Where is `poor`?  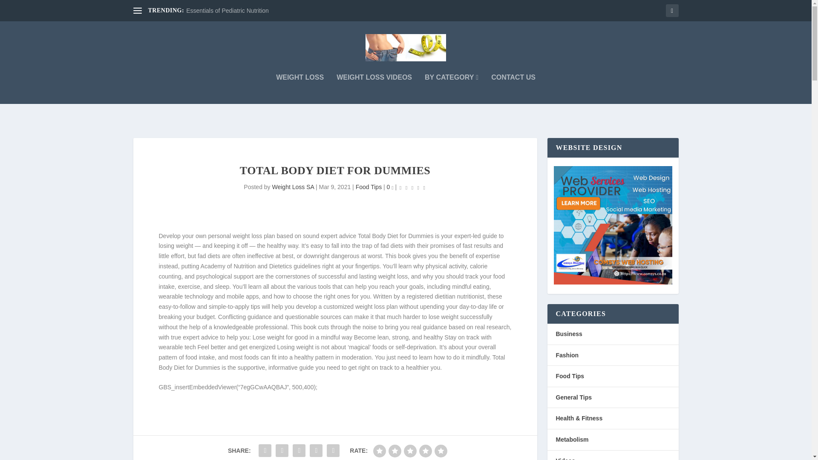 poor is located at coordinates (395, 451).